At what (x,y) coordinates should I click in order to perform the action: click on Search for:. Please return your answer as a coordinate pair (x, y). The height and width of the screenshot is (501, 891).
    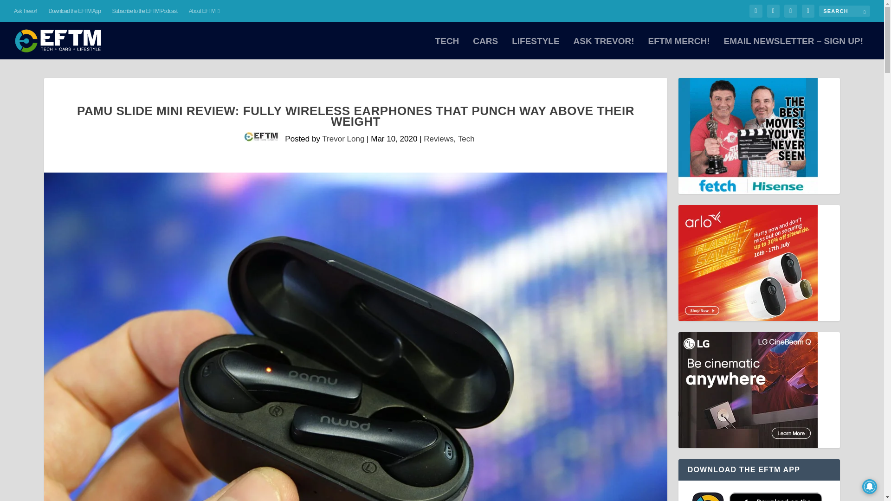
    Looking at the image, I should click on (845, 11).